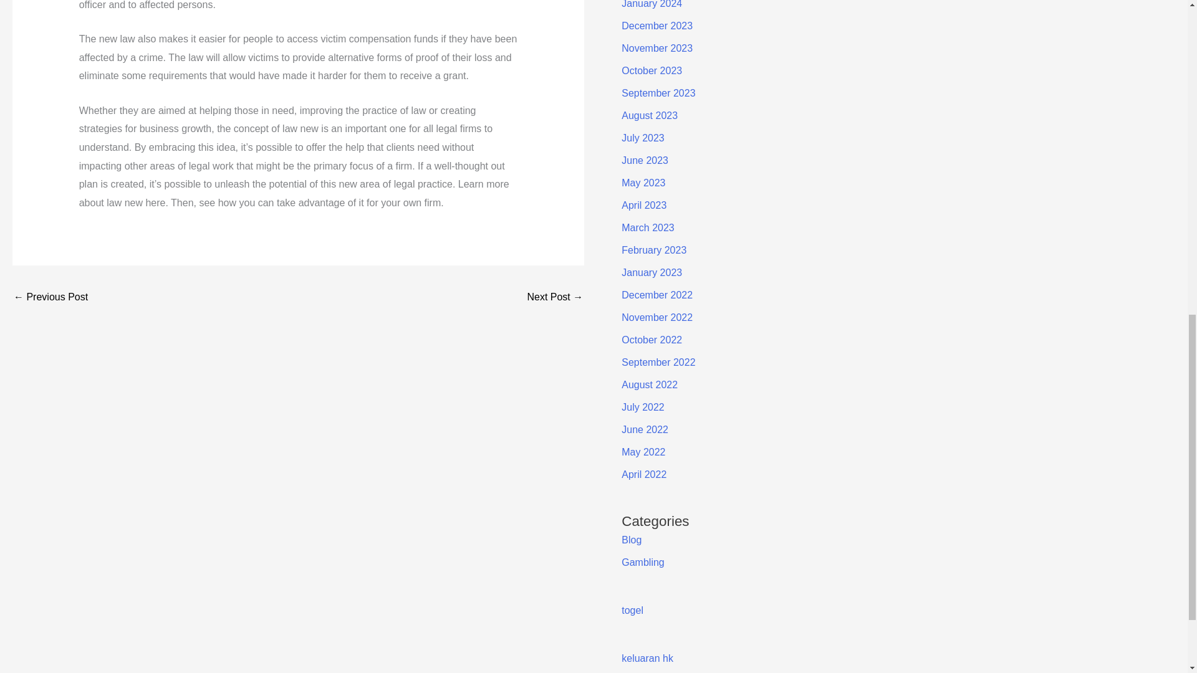  Describe the element at coordinates (658, 93) in the screenshot. I see `September 2023` at that location.